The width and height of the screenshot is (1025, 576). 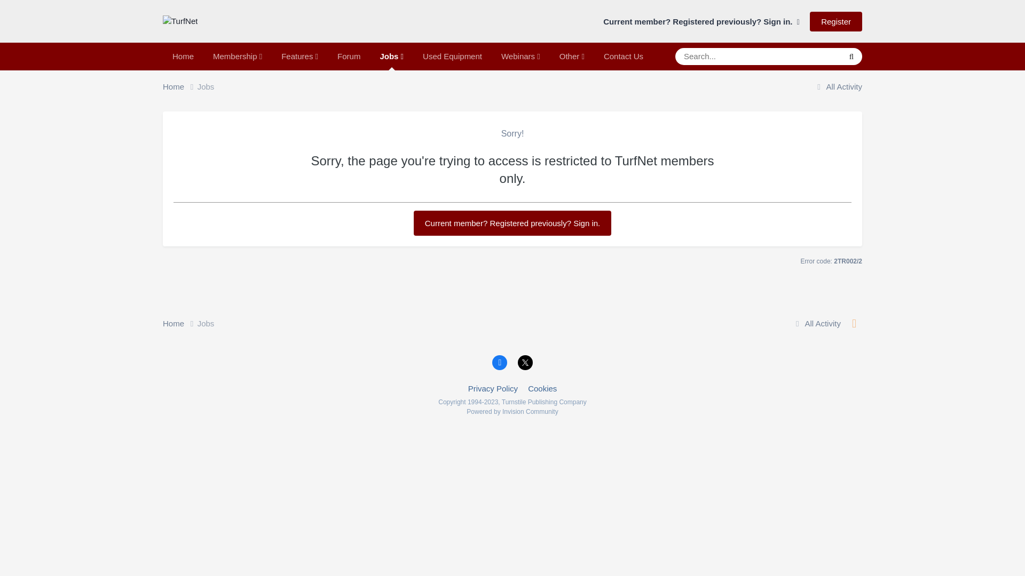 I want to click on Jobs, so click(x=391, y=56).